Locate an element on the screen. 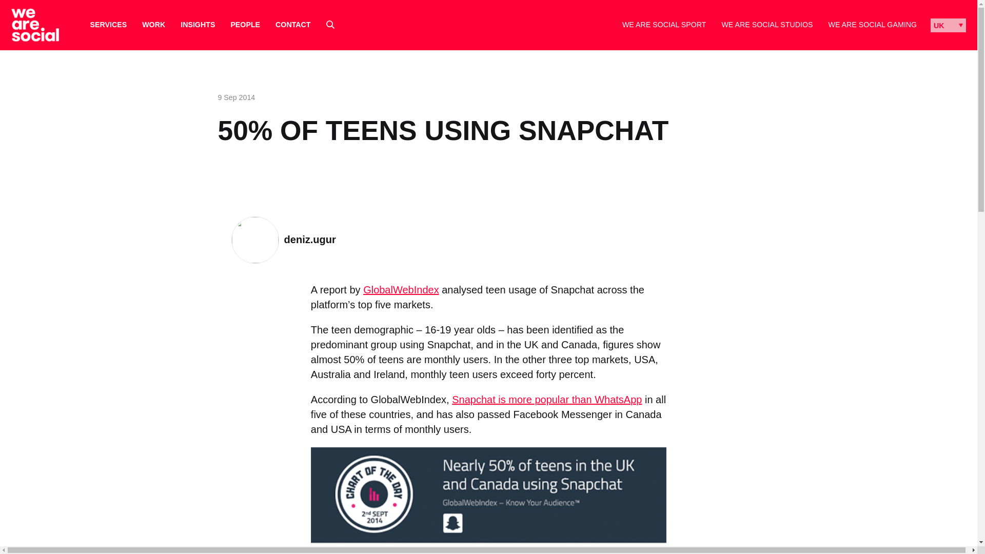 Image resolution: width=985 pixels, height=554 pixels. We Are Social Studios is located at coordinates (766, 25).